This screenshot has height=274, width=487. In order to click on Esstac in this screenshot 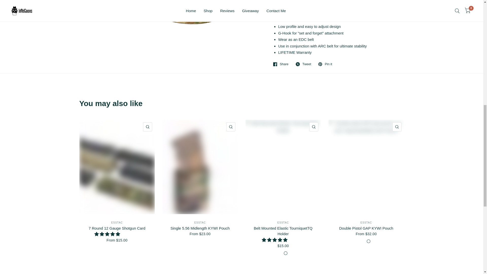, I will do `click(117, 222)`.